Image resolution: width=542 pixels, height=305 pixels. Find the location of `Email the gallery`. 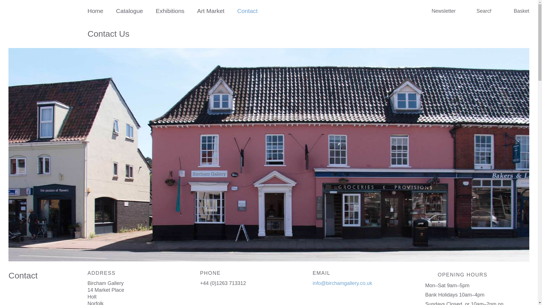

Email the gallery is located at coordinates (342, 283).